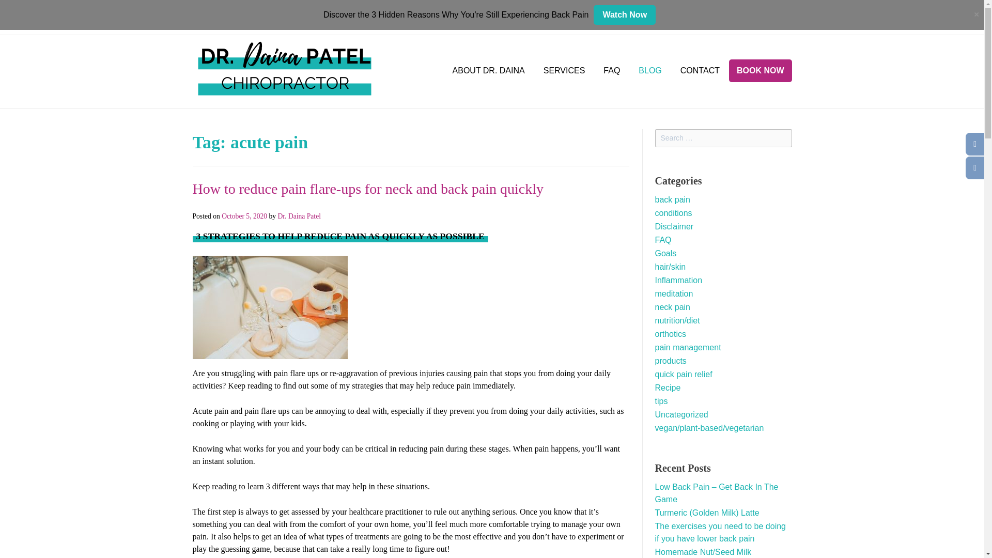 This screenshot has height=558, width=992. I want to click on BOOK NOW, so click(761, 70).